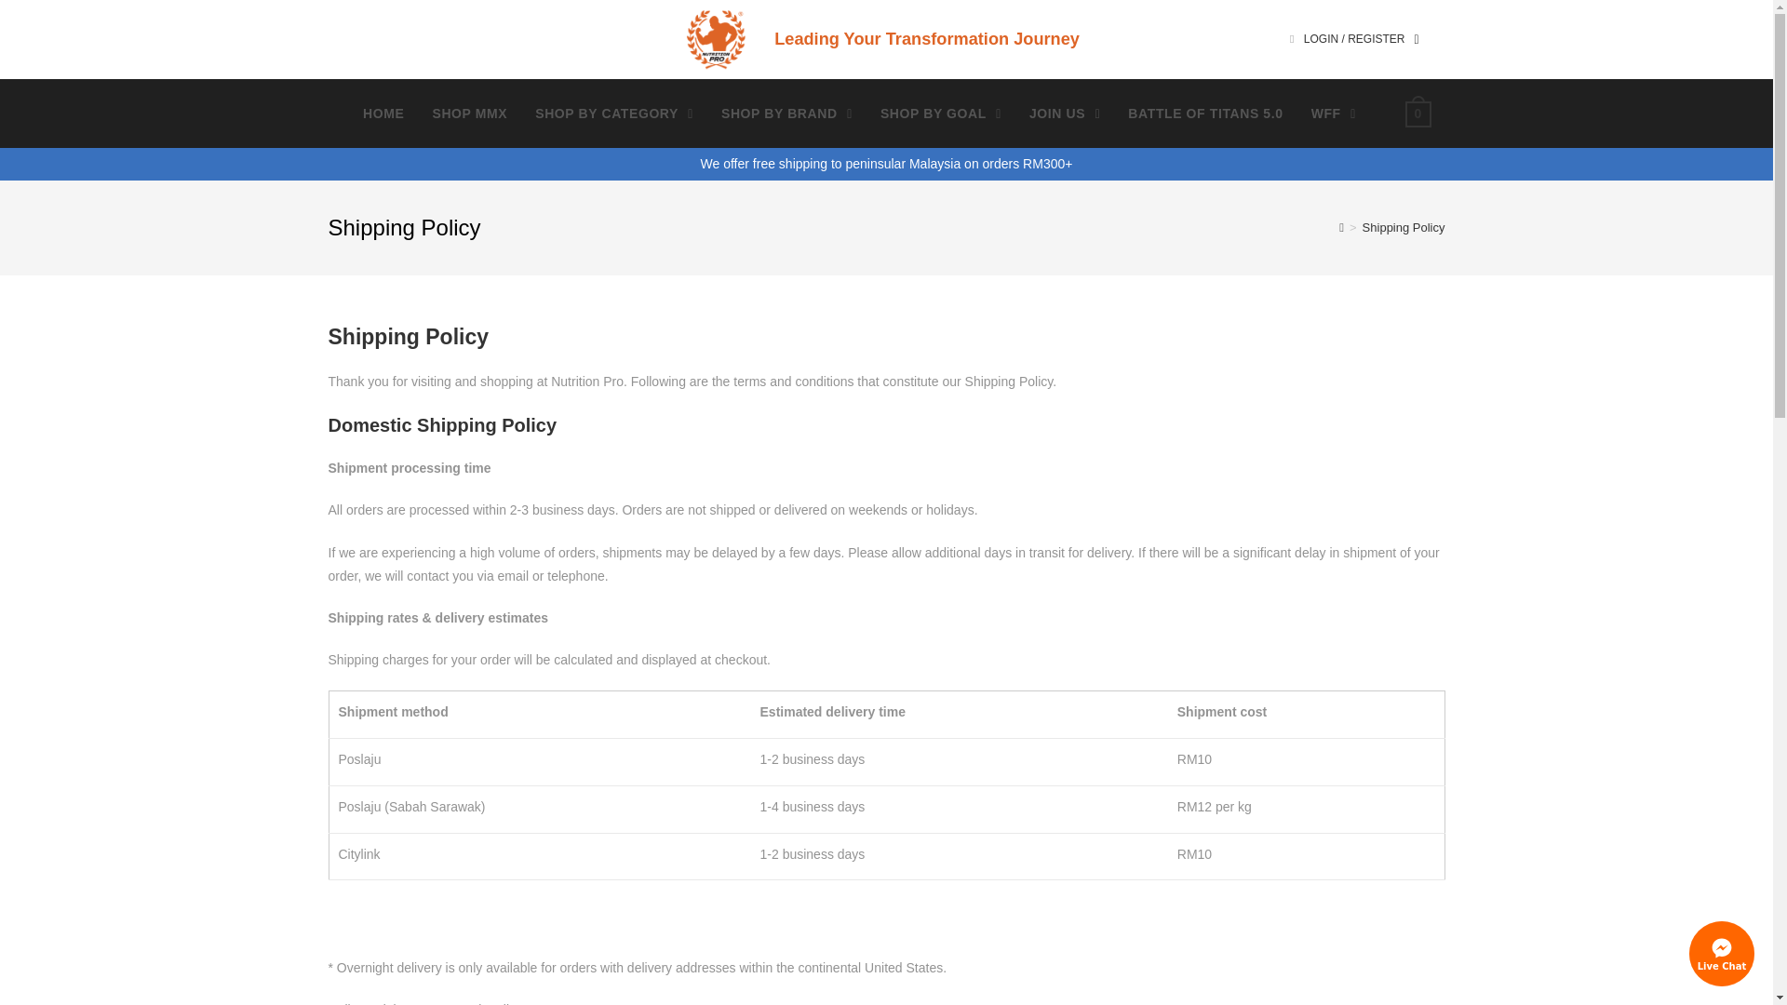  I want to click on HOME, so click(383, 114).